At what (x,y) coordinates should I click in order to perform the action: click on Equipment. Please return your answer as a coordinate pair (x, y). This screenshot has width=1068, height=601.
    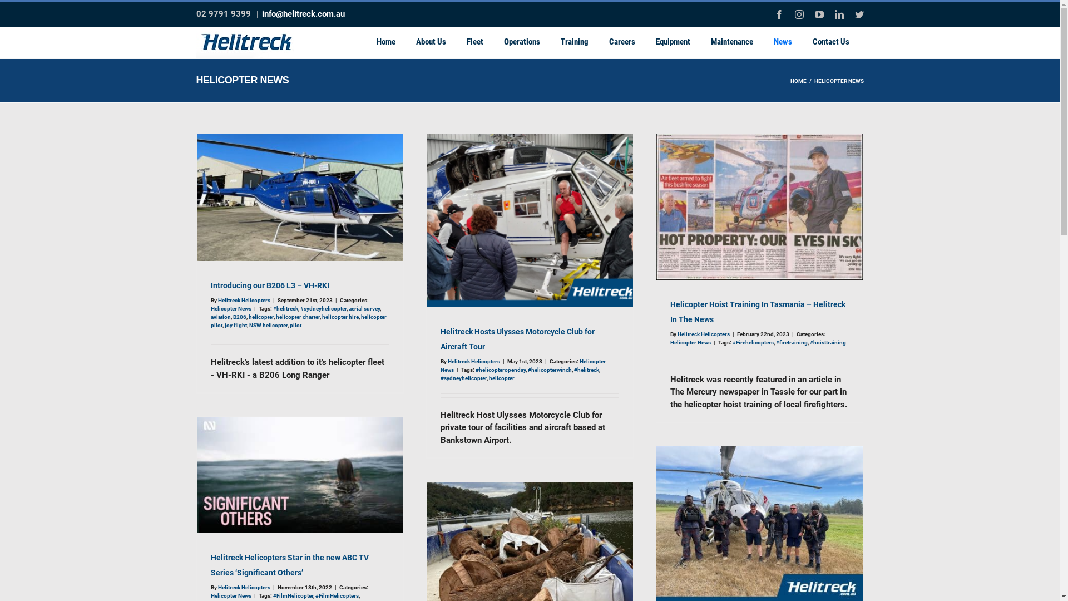
    Looking at the image, I should click on (673, 42).